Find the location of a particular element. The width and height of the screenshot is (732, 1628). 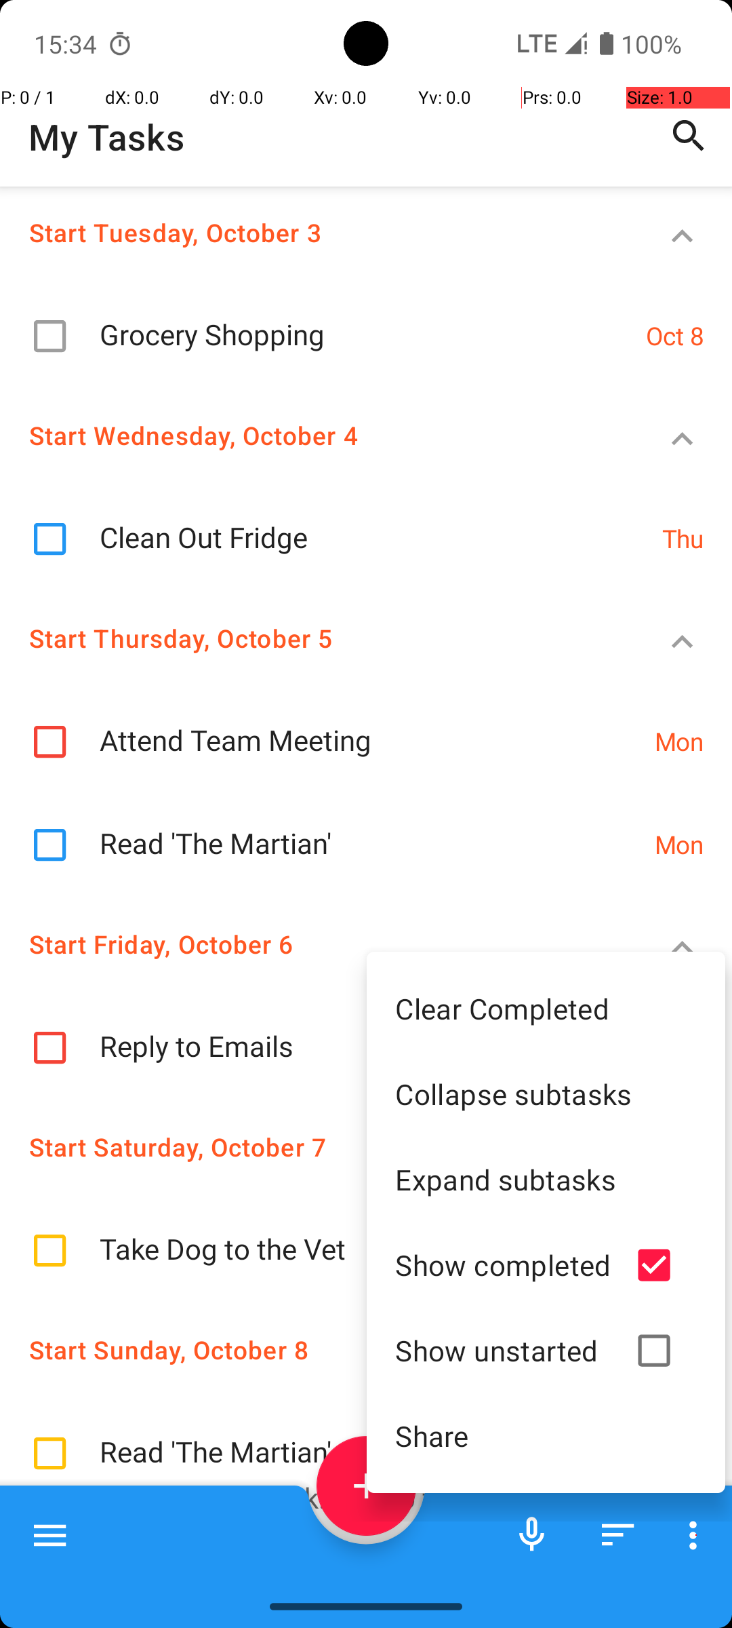

Expand subtasks is located at coordinates (546, 1179).